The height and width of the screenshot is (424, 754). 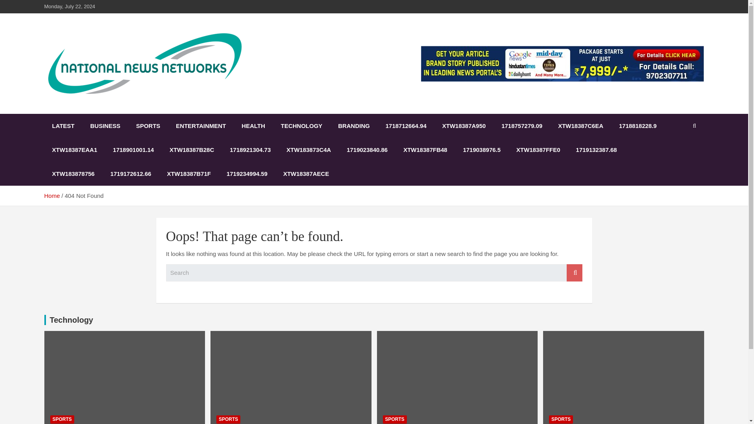 What do you see at coordinates (580, 126) in the screenshot?
I see `XTW18387C6EA` at bounding box center [580, 126].